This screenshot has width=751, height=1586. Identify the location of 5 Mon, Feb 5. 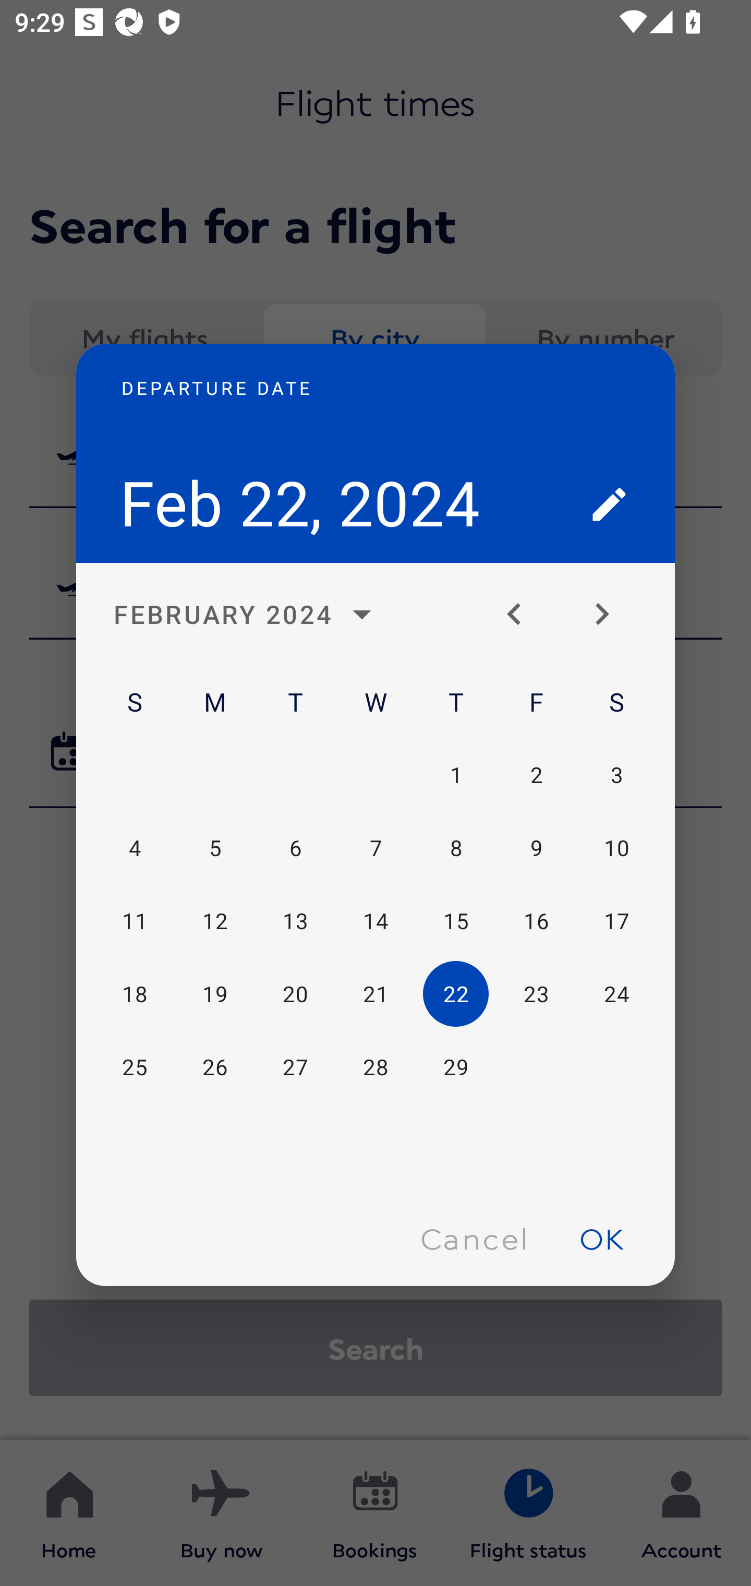
(215, 848).